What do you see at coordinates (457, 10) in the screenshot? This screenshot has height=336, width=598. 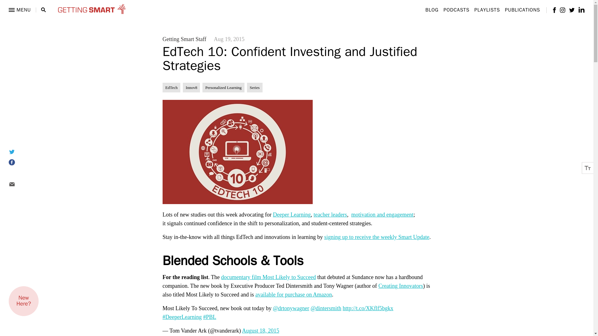 I see `PODCASTS` at bounding box center [457, 10].